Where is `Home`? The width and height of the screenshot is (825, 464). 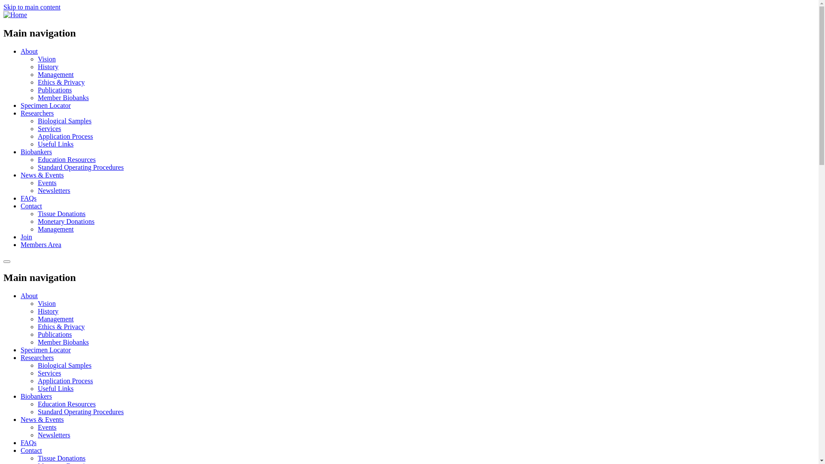 Home is located at coordinates (15, 15).